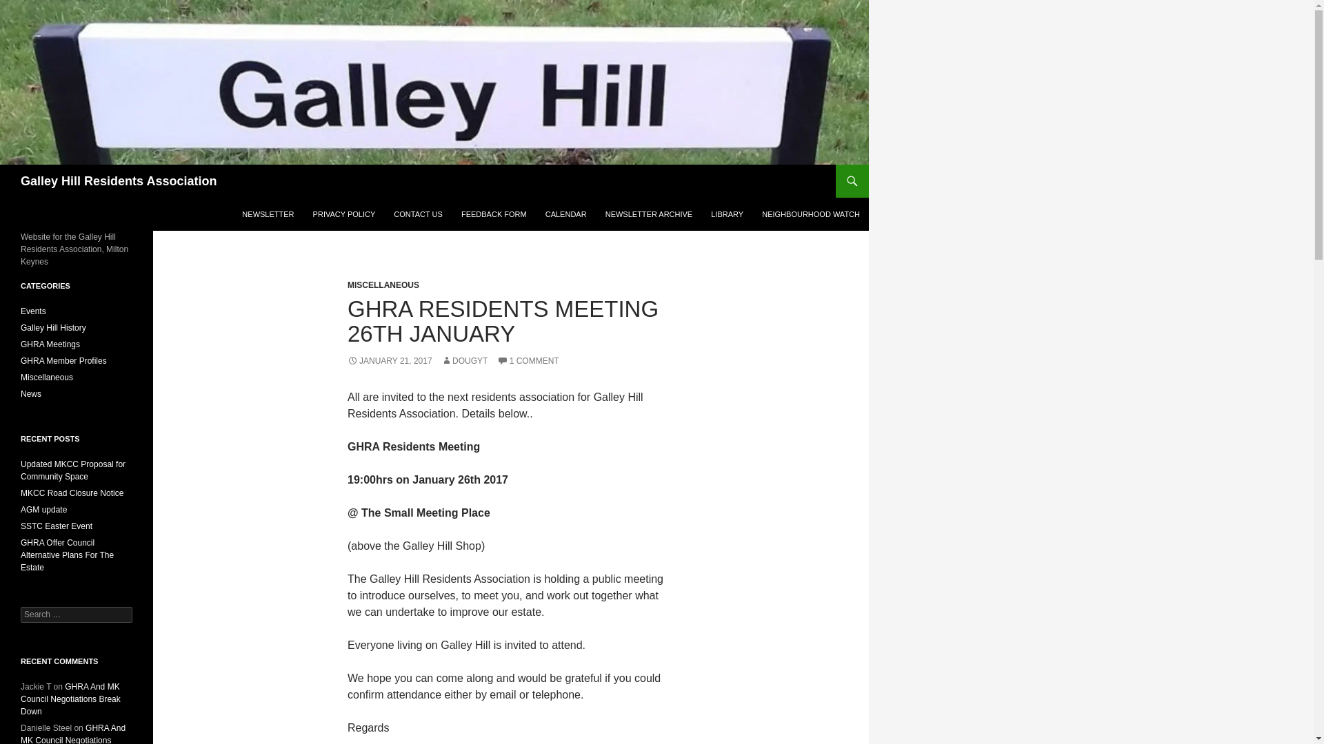 This screenshot has width=1324, height=744. I want to click on 1 COMMENT, so click(528, 361).